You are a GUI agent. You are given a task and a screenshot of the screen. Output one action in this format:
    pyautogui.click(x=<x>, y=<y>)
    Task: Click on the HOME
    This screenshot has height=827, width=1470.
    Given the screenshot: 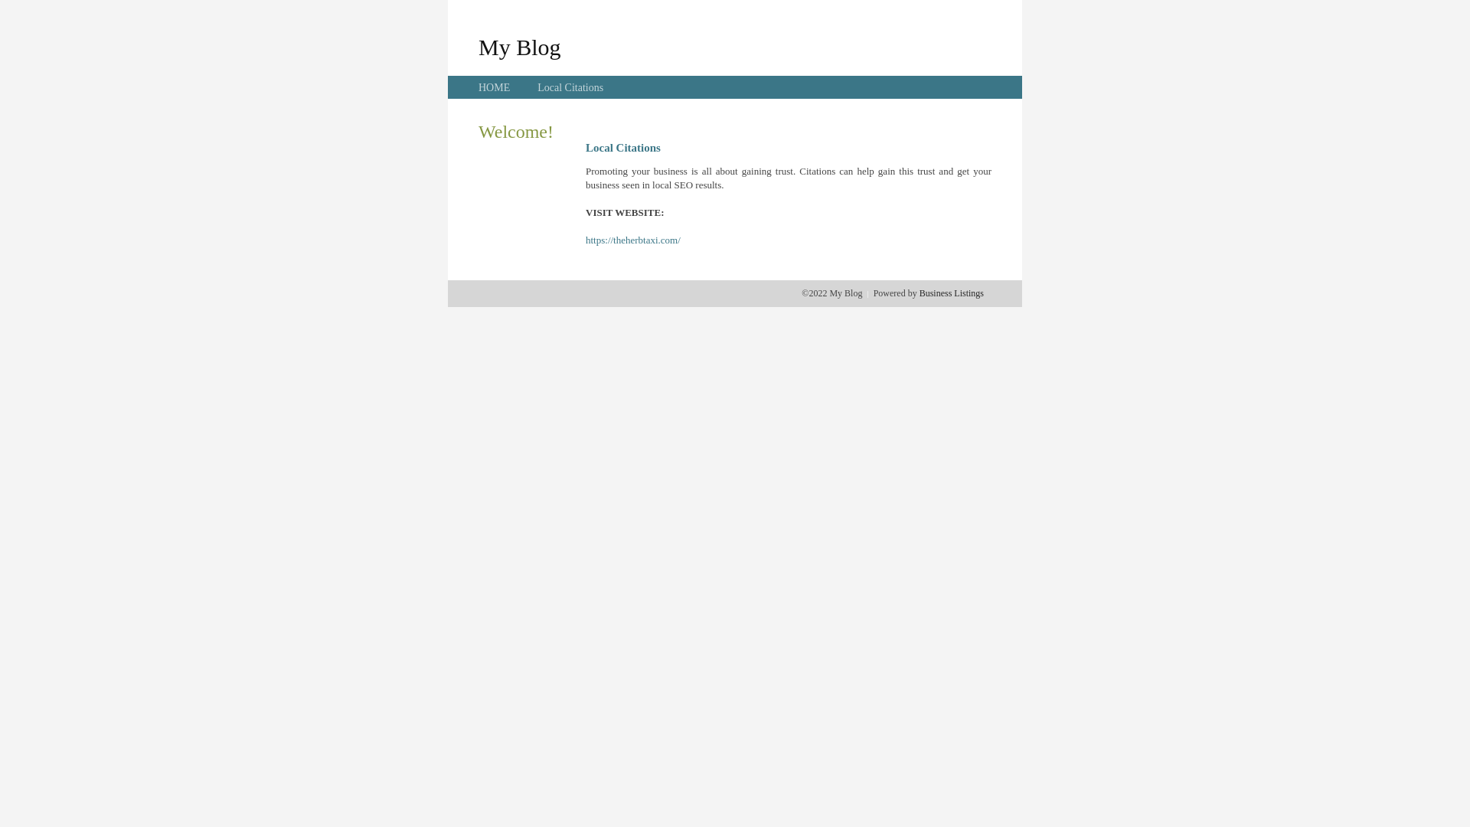 What is the action you would take?
    pyautogui.click(x=495, y=87)
    